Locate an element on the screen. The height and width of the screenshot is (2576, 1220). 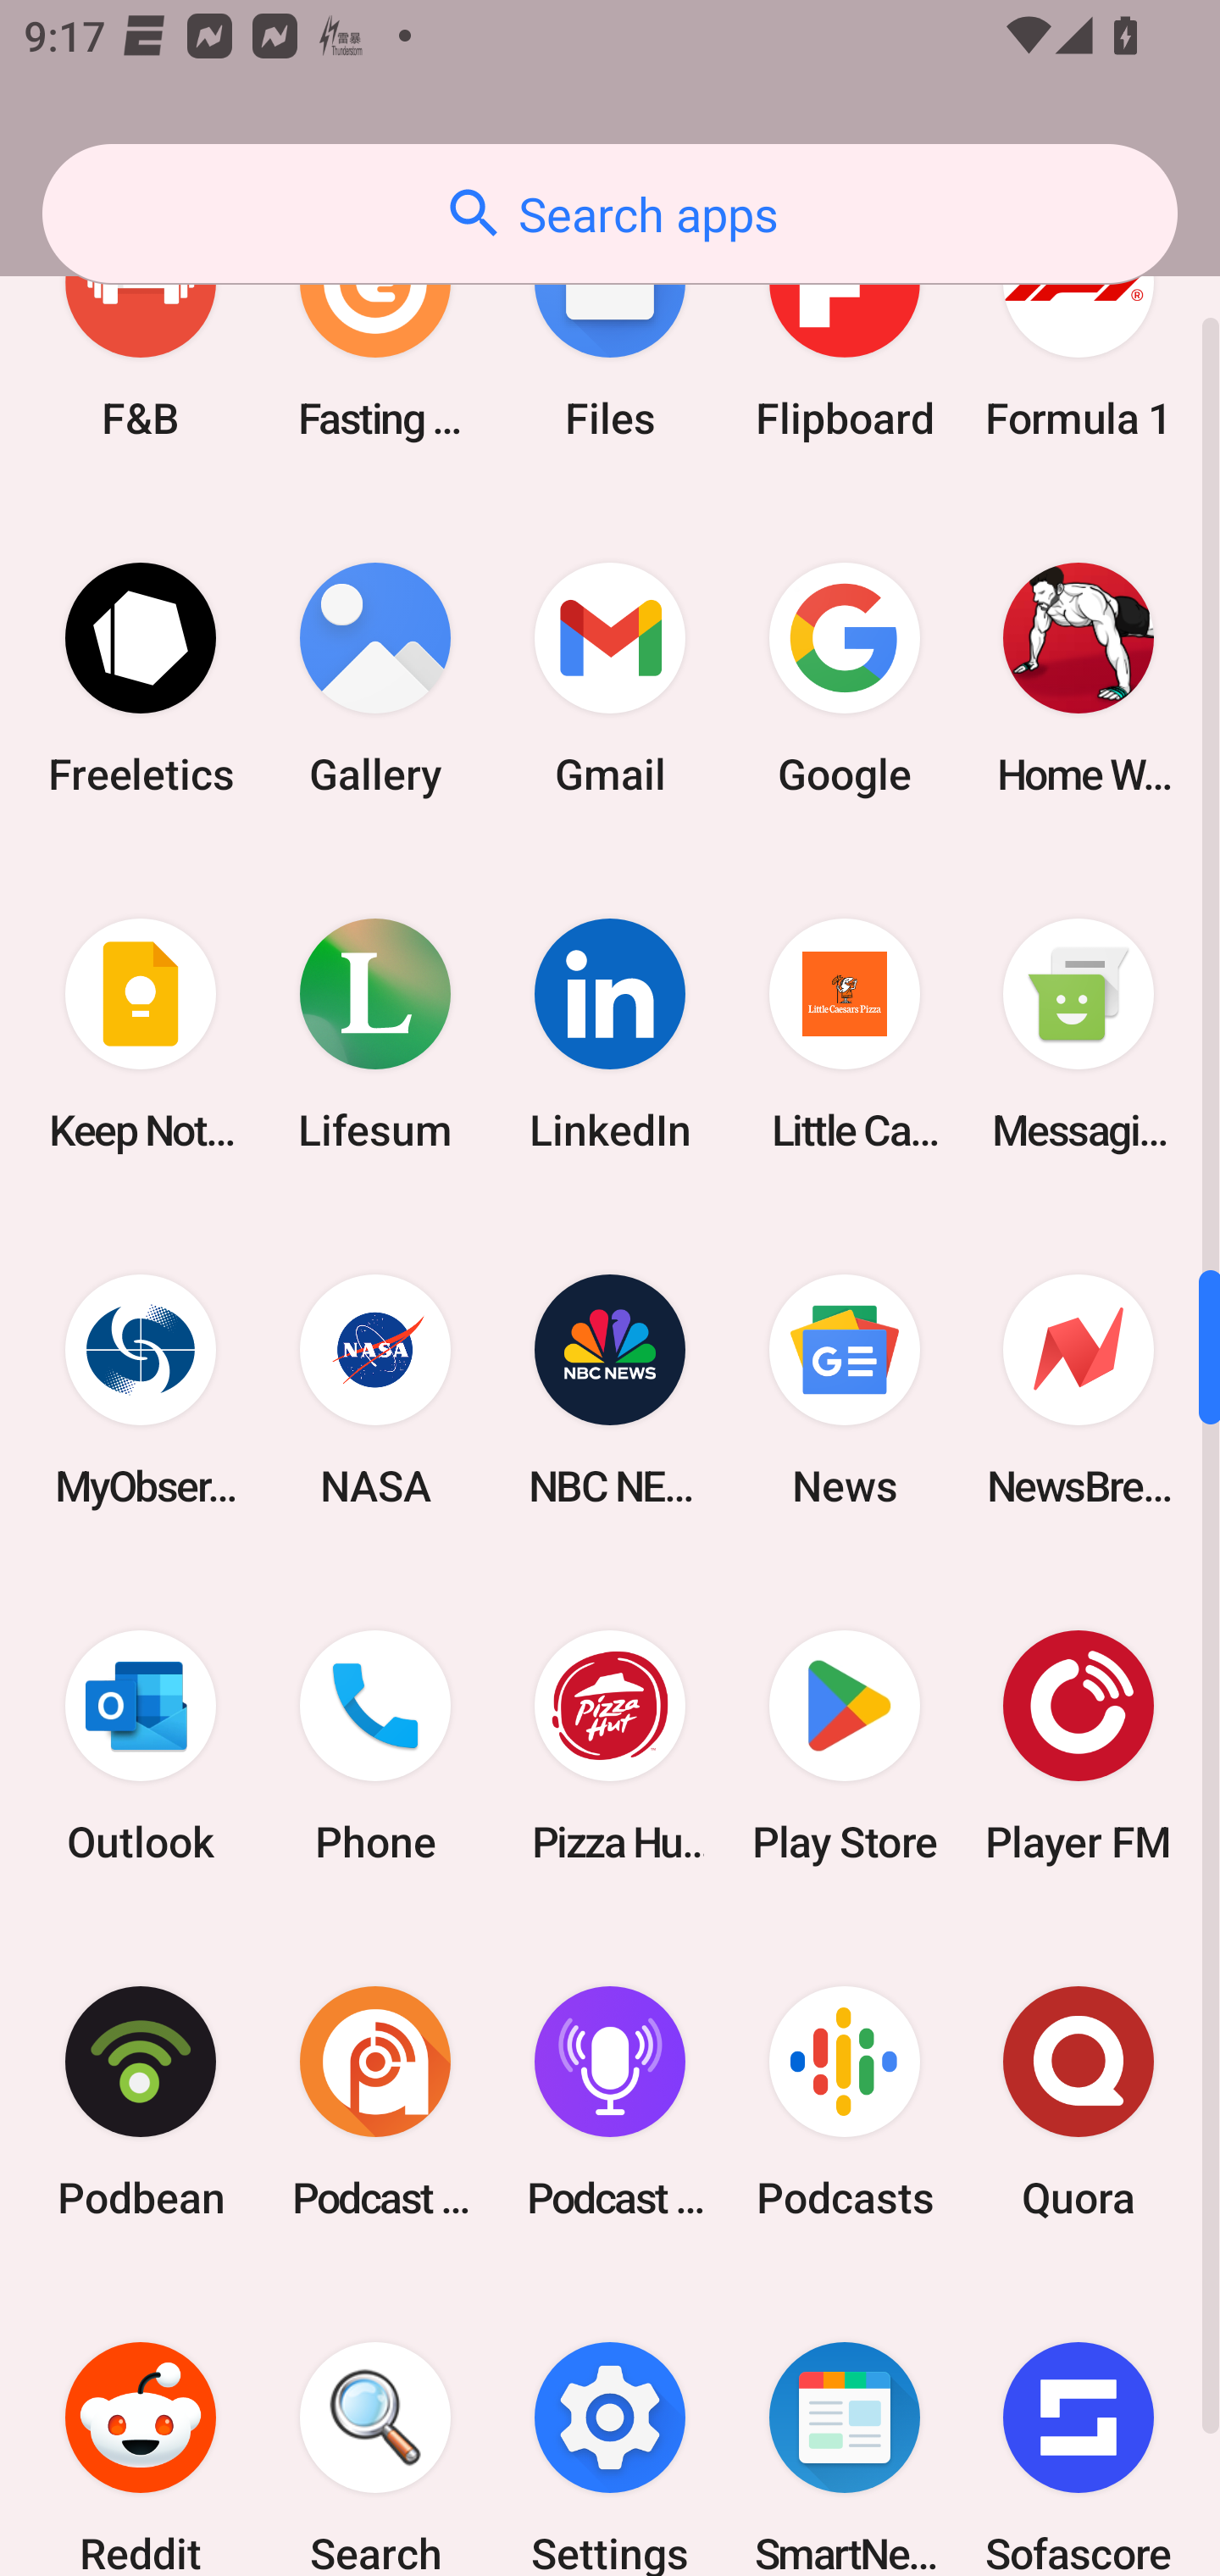
Lifesum is located at coordinates (375, 1035).